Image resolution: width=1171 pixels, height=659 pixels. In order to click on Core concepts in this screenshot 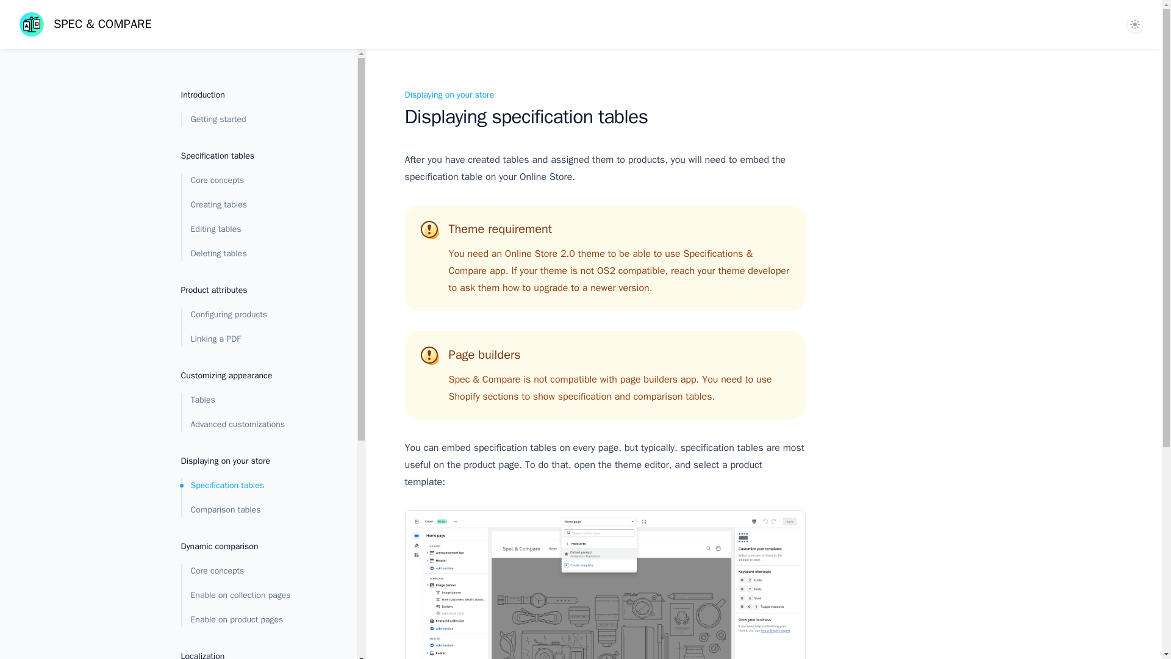, I will do `click(249, 181)`.